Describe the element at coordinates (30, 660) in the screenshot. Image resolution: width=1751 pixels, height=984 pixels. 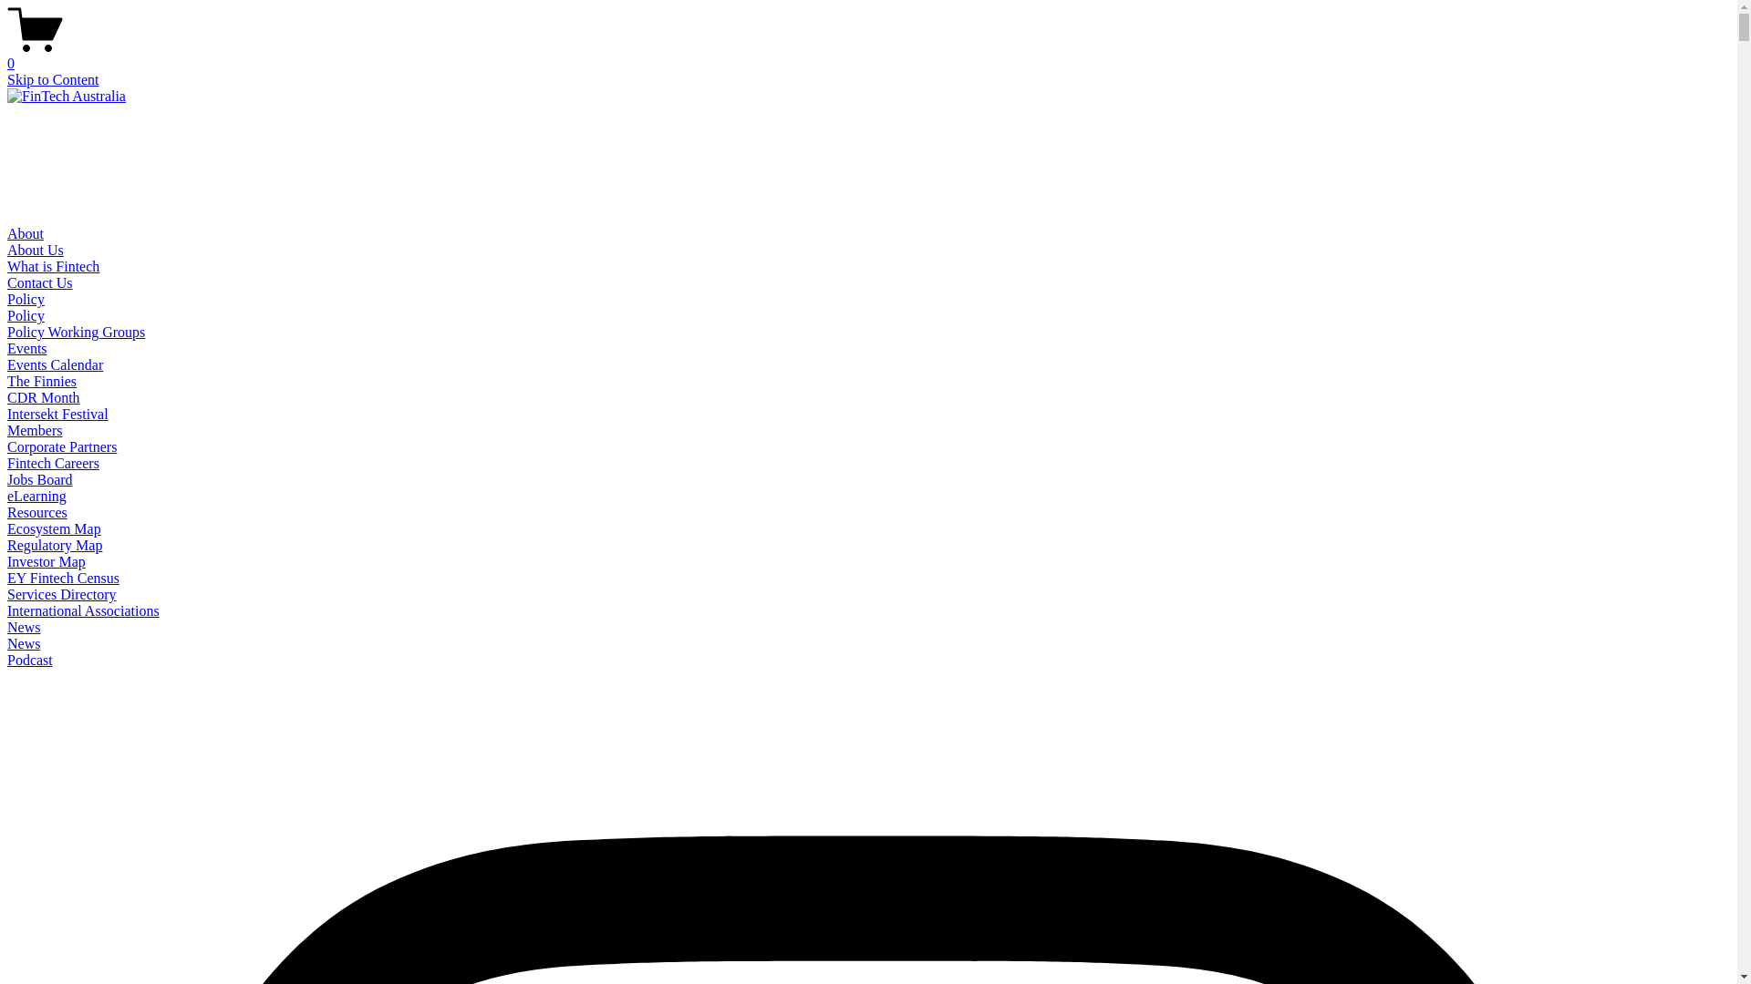
I see `Podcast` at that location.